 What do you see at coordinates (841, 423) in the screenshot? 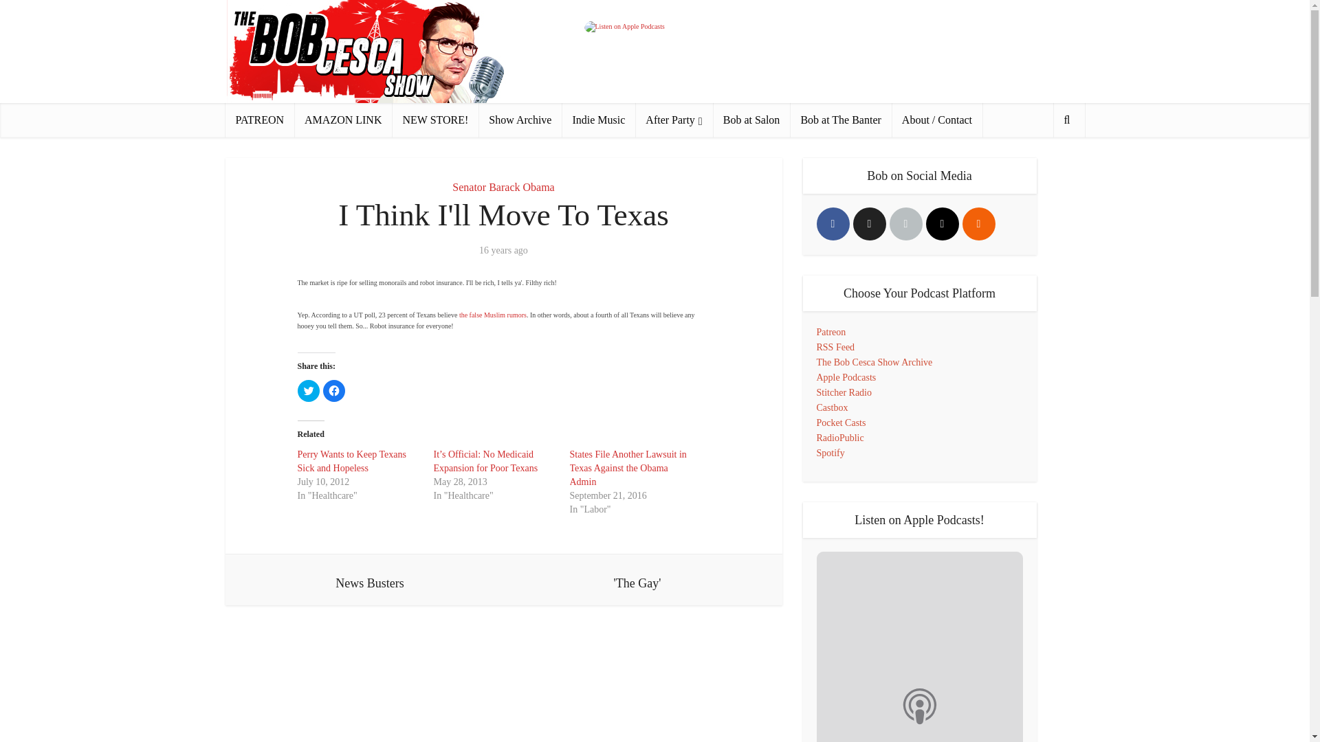
I see `Pocket Casts` at bounding box center [841, 423].